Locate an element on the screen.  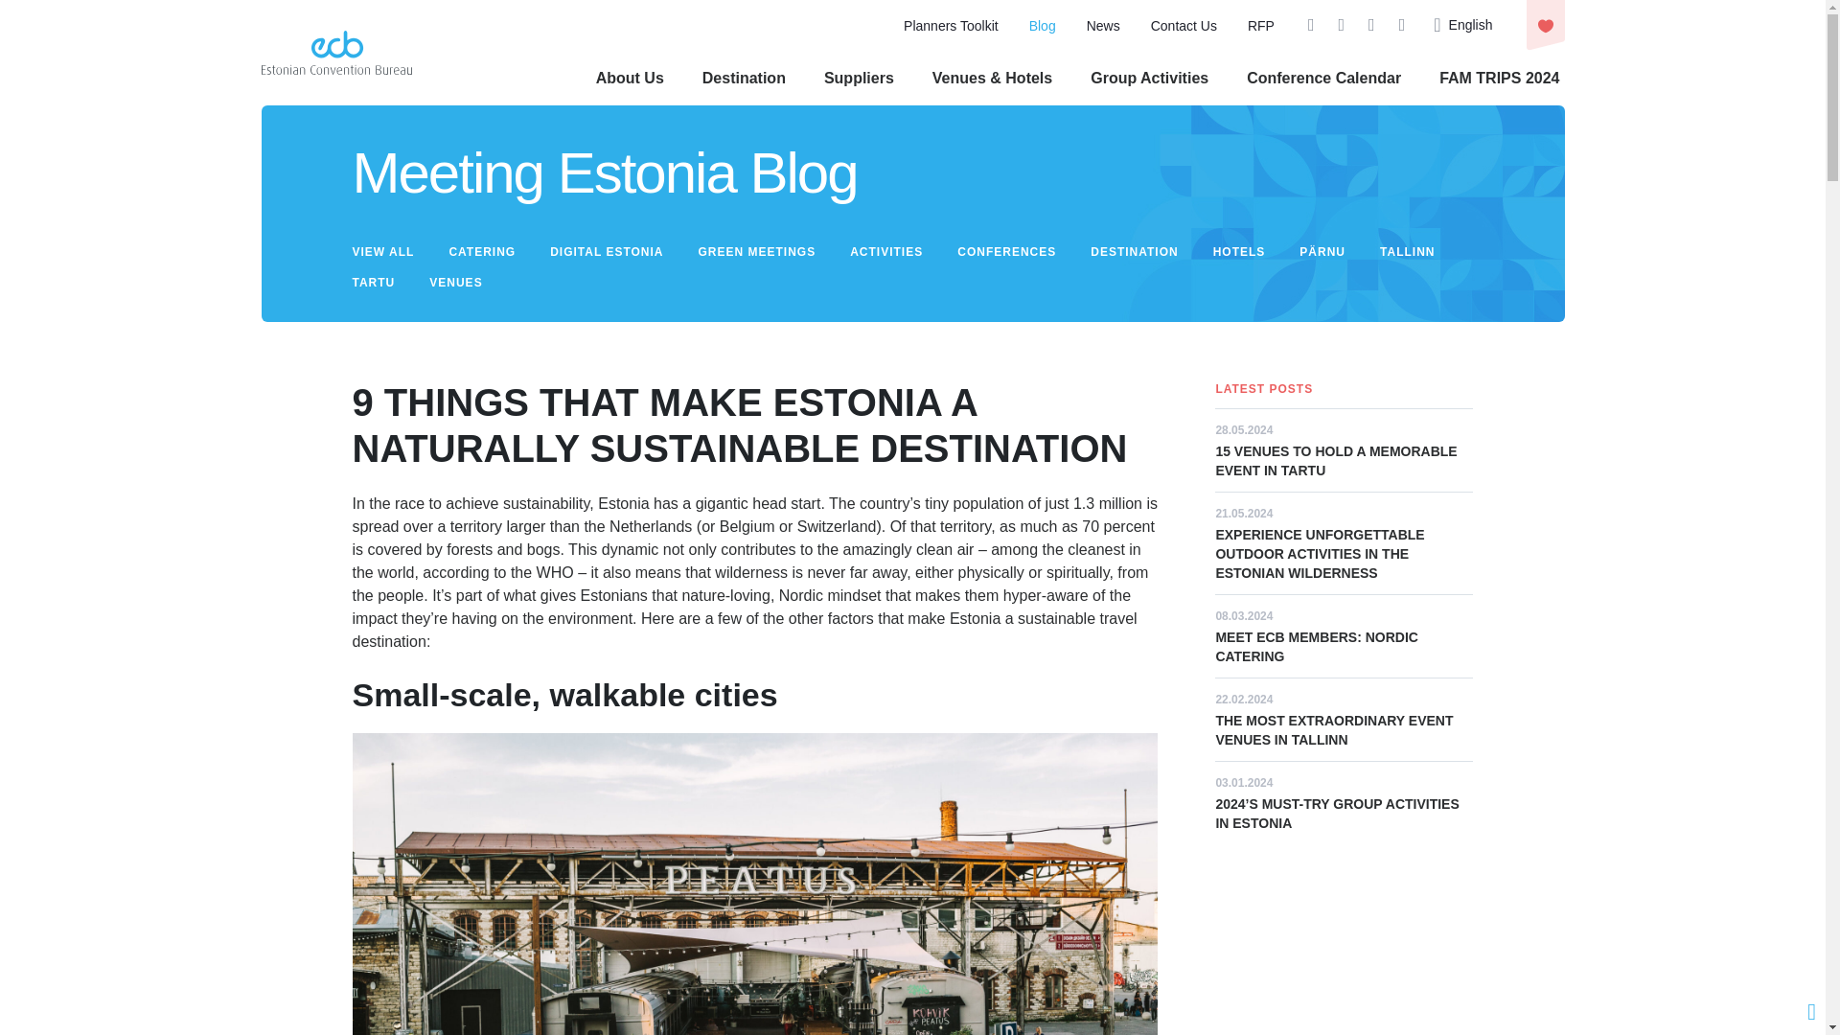
Group Activities is located at coordinates (1150, 77).